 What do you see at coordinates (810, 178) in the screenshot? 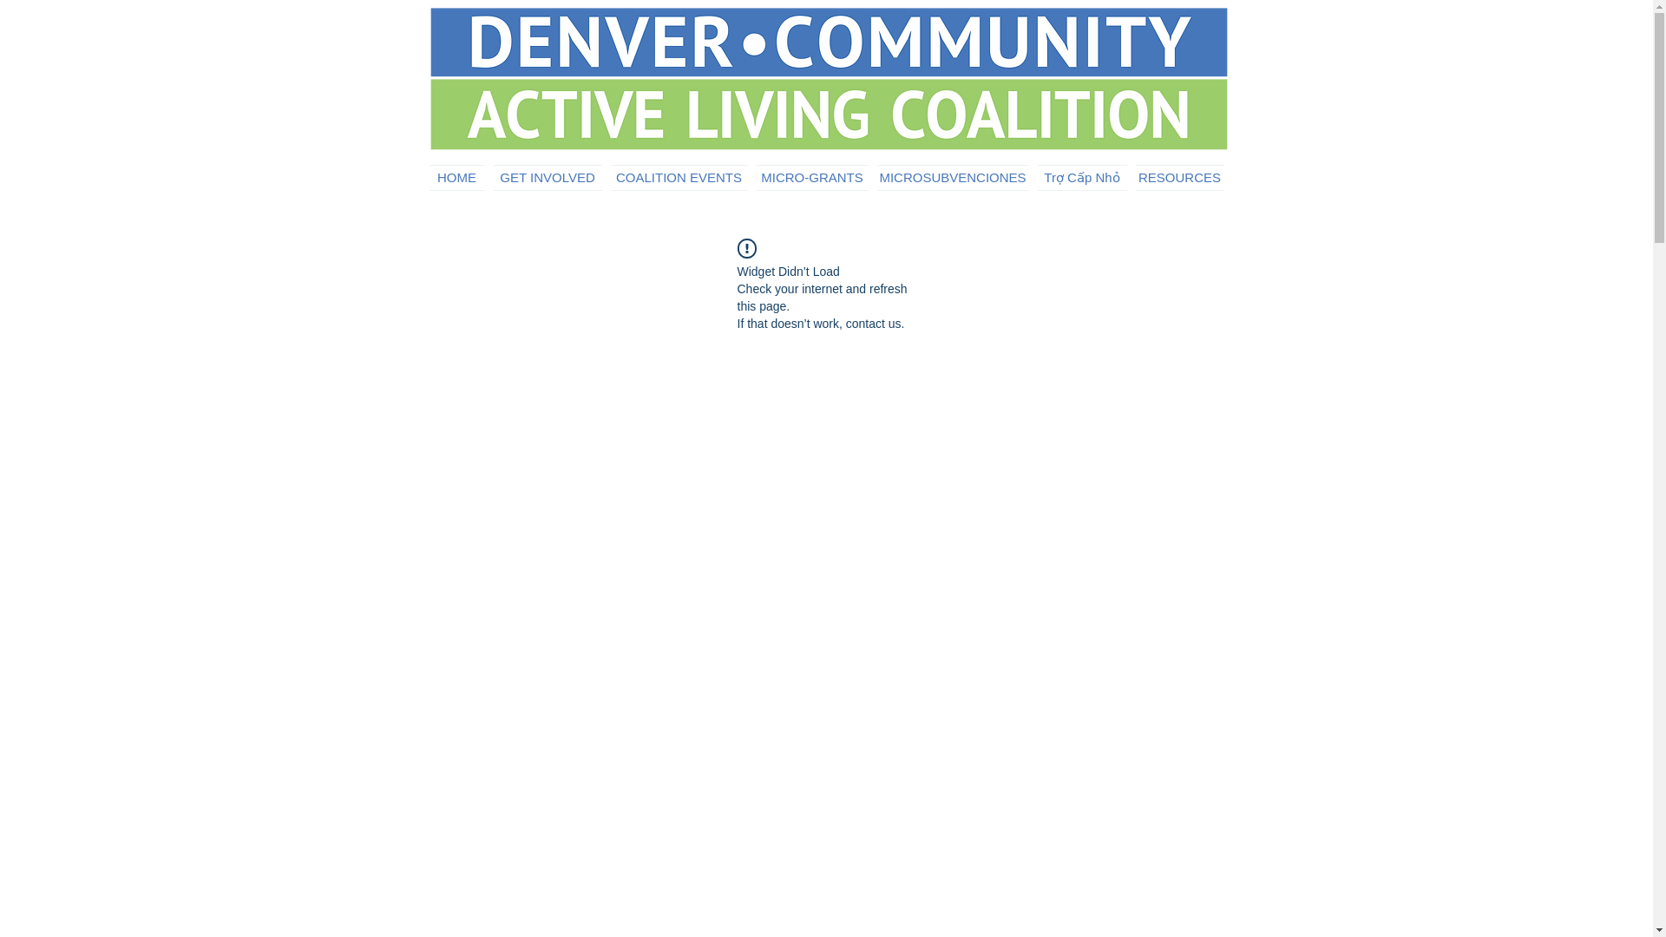
I see `MICRO-GRANTS` at bounding box center [810, 178].